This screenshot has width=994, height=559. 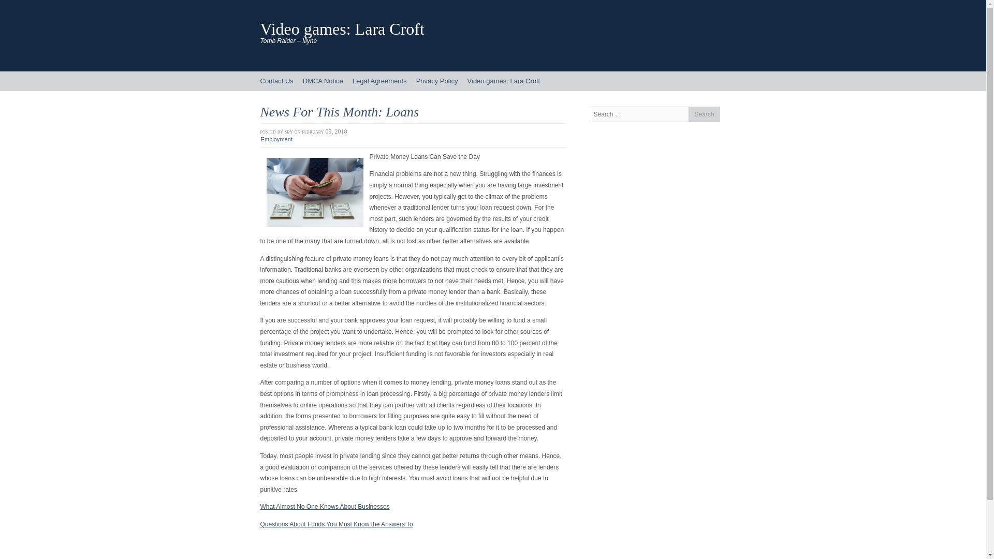 What do you see at coordinates (504, 81) in the screenshot?
I see `Video games: Lara Croft` at bounding box center [504, 81].